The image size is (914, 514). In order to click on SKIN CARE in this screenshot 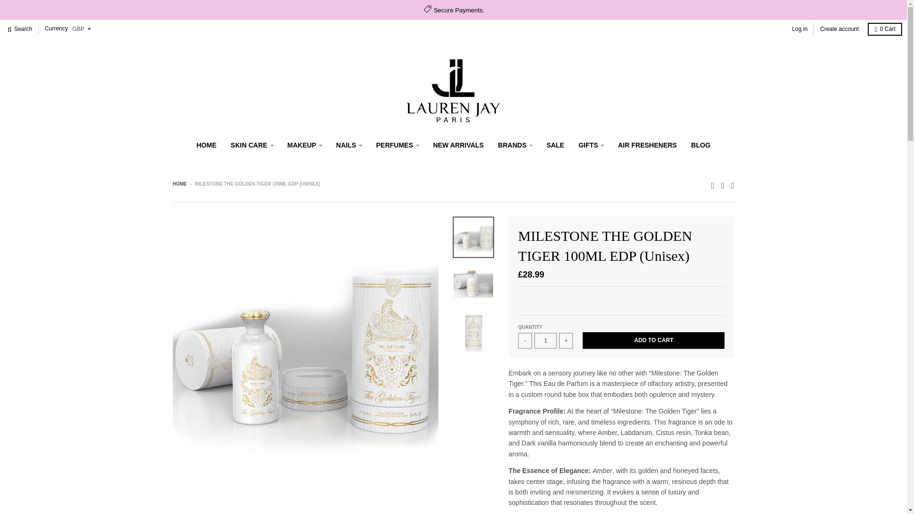, I will do `click(252, 145)`.